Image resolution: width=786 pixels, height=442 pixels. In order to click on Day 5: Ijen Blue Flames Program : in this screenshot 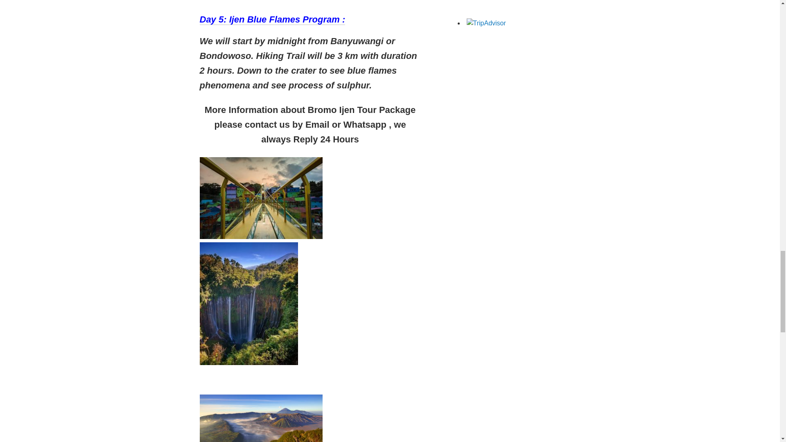, I will do `click(273, 19)`.